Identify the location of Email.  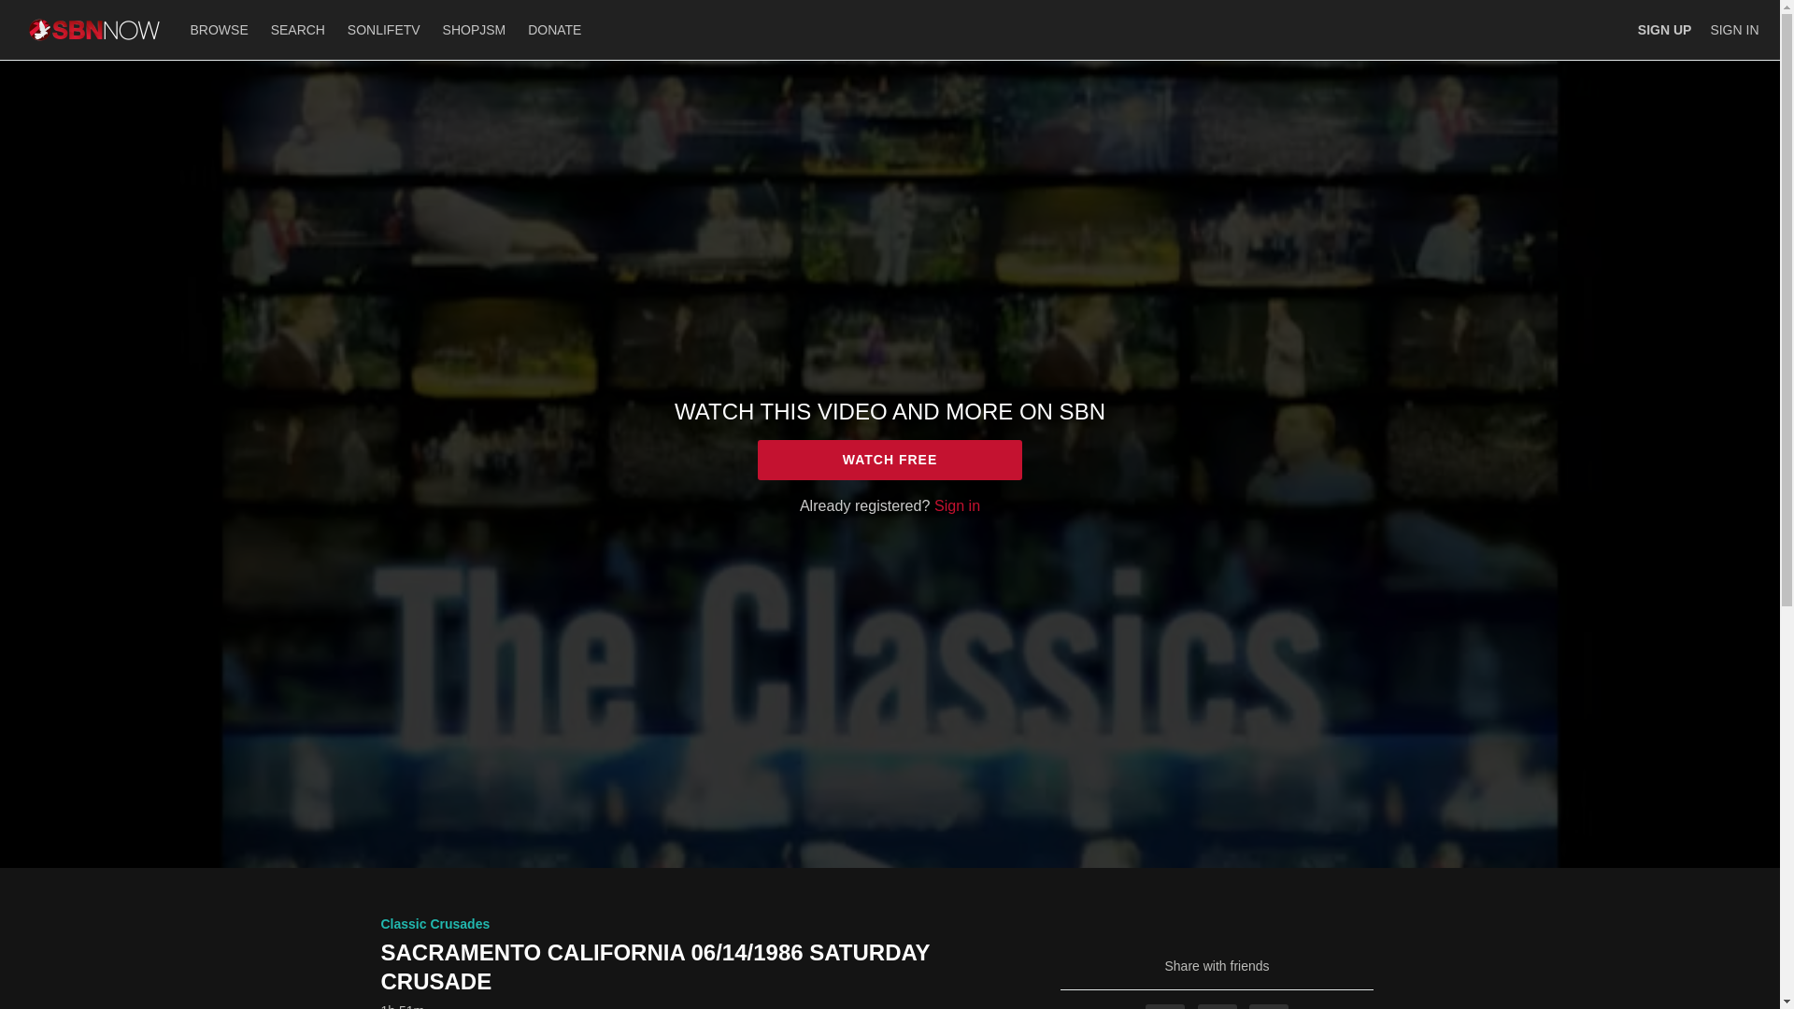
(1268, 1006).